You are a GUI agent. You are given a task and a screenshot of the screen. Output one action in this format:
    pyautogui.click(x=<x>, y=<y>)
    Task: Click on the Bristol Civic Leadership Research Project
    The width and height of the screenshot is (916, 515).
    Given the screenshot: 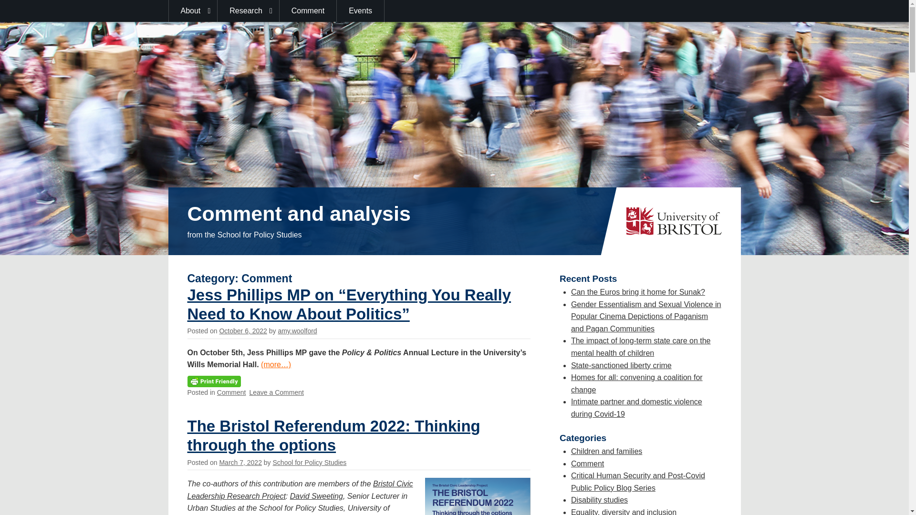 What is the action you would take?
    pyautogui.click(x=300, y=489)
    